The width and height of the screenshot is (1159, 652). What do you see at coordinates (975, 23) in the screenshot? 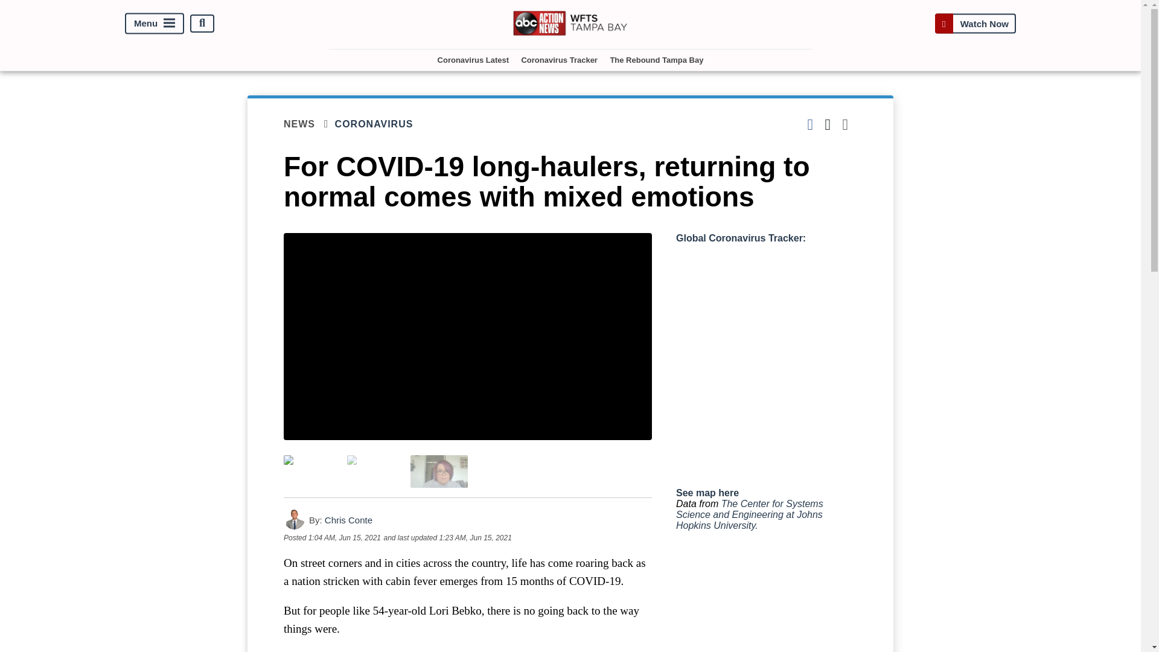
I see `Watch Now` at bounding box center [975, 23].